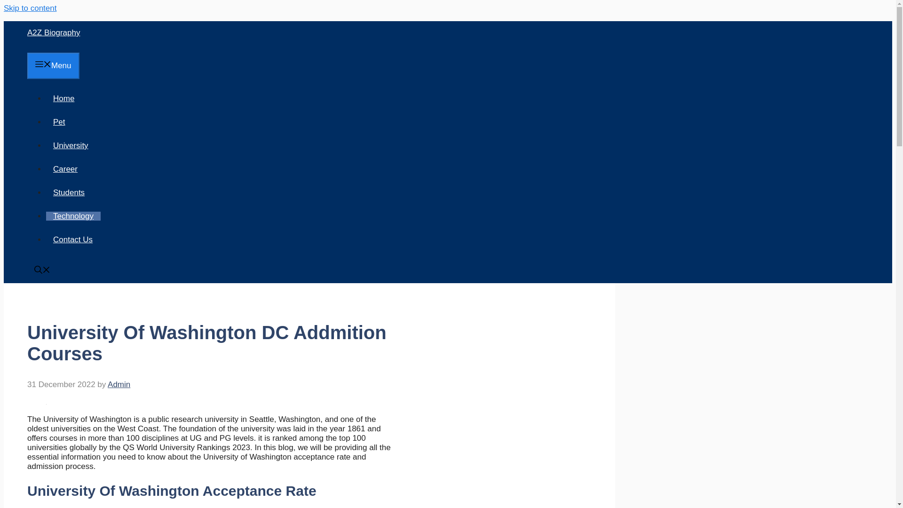 This screenshot has height=508, width=903. I want to click on View all posts by Admin, so click(119, 384).